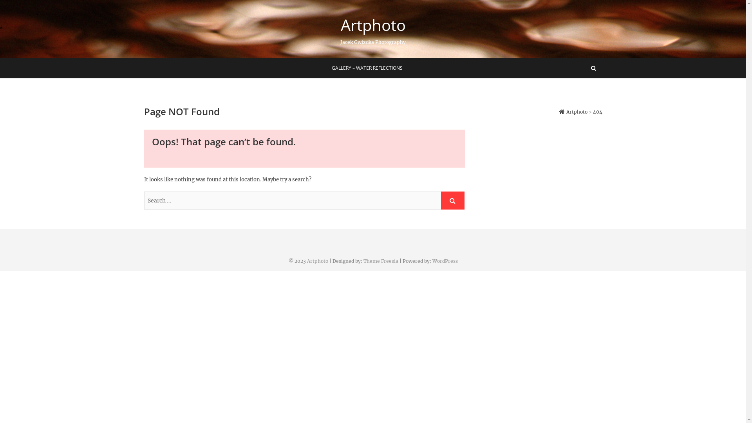  I want to click on Artphoto, so click(318, 261).